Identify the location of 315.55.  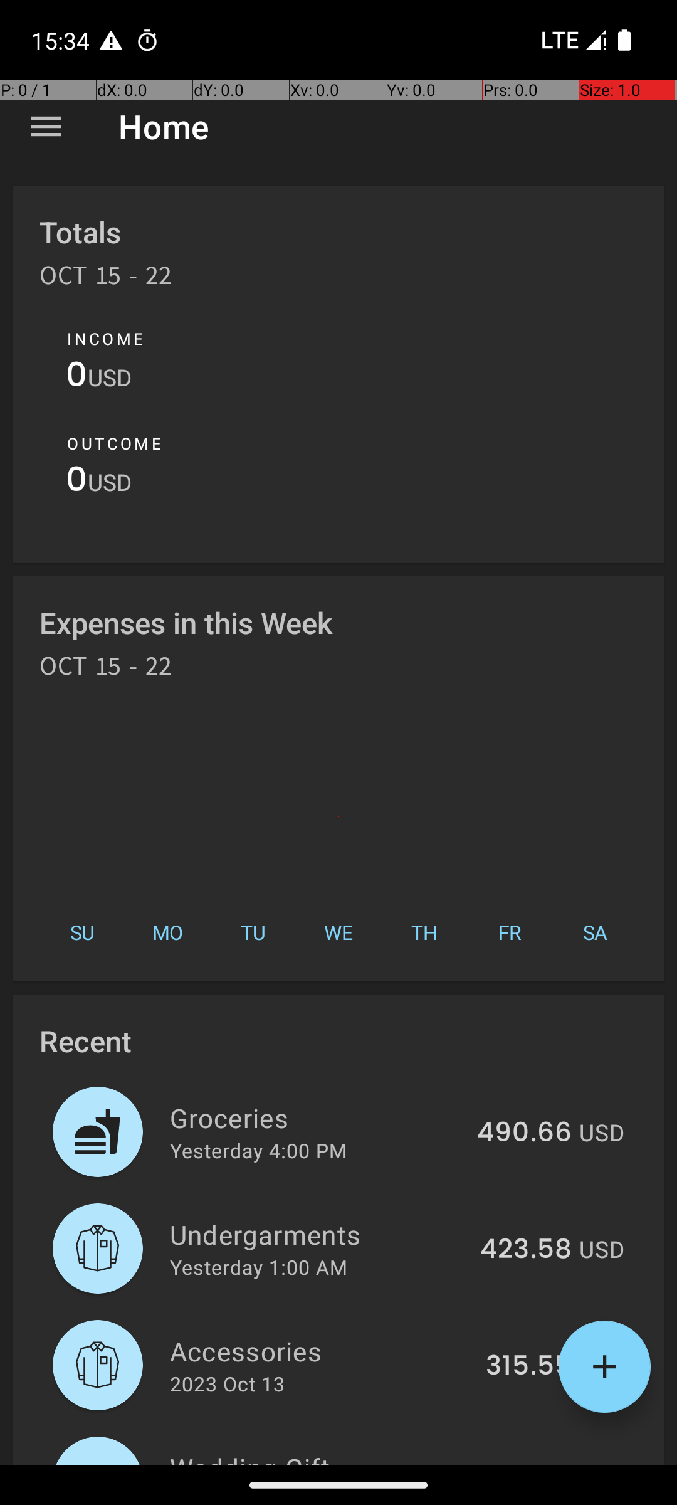
(529, 1366).